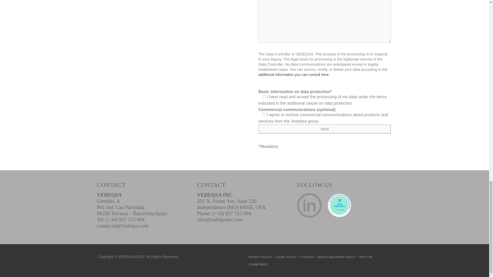 The image size is (493, 277). I want to click on 1, so click(264, 96).